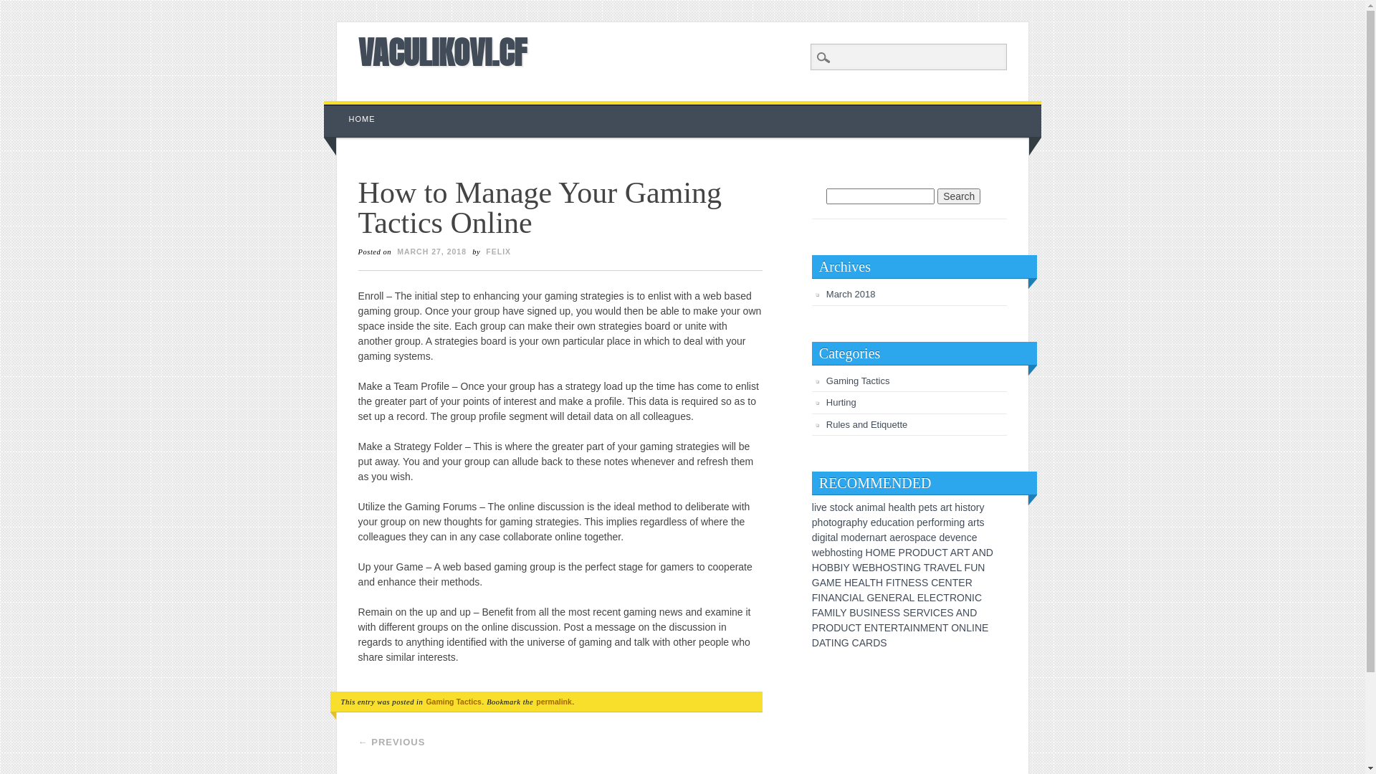 The width and height of the screenshot is (1376, 774). What do you see at coordinates (841, 403) in the screenshot?
I see `Hurting` at bounding box center [841, 403].